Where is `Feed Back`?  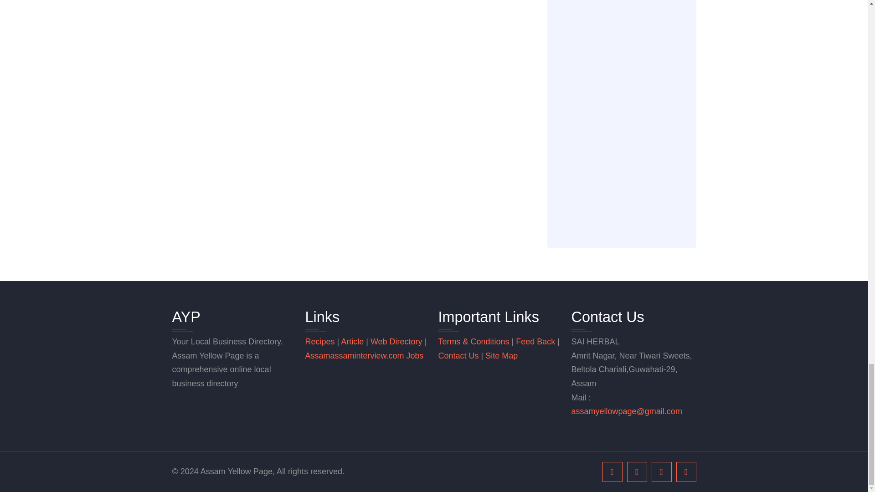 Feed Back is located at coordinates (535, 342).